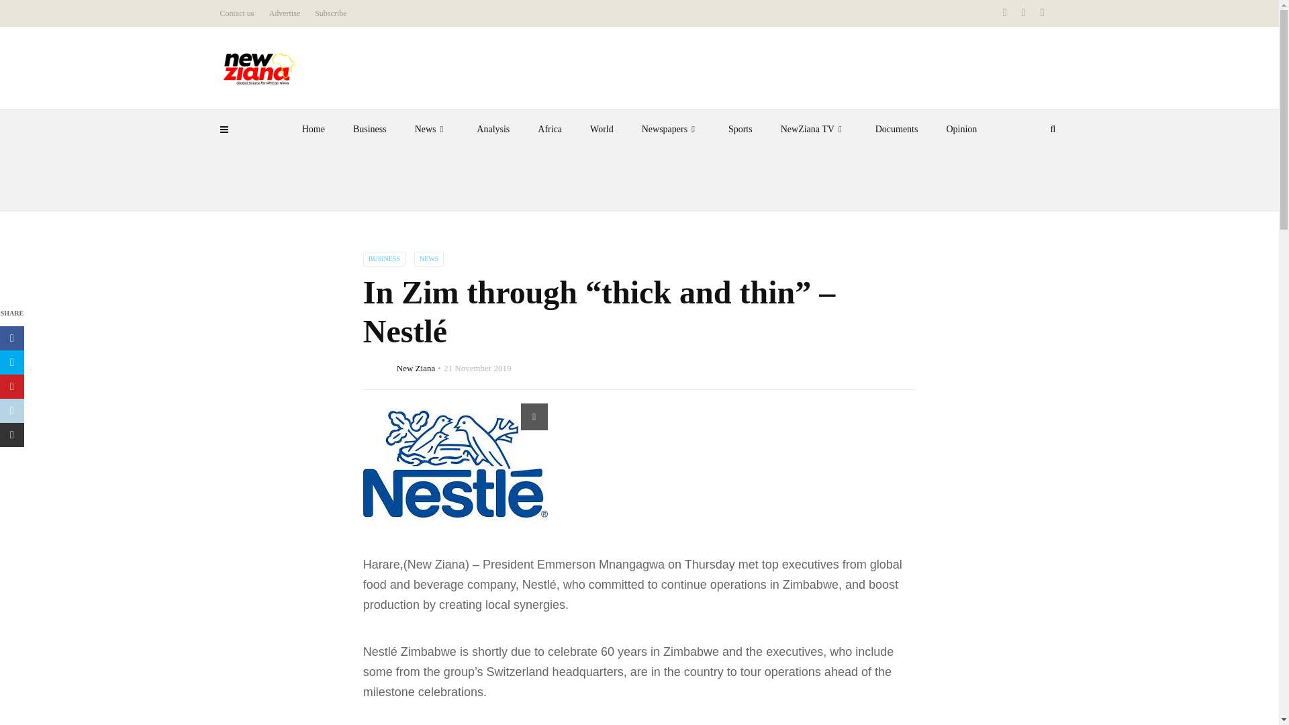 This screenshot has height=725, width=1289. What do you see at coordinates (384, 259) in the screenshot?
I see `BUSINESS` at bounding box center [384, 259].